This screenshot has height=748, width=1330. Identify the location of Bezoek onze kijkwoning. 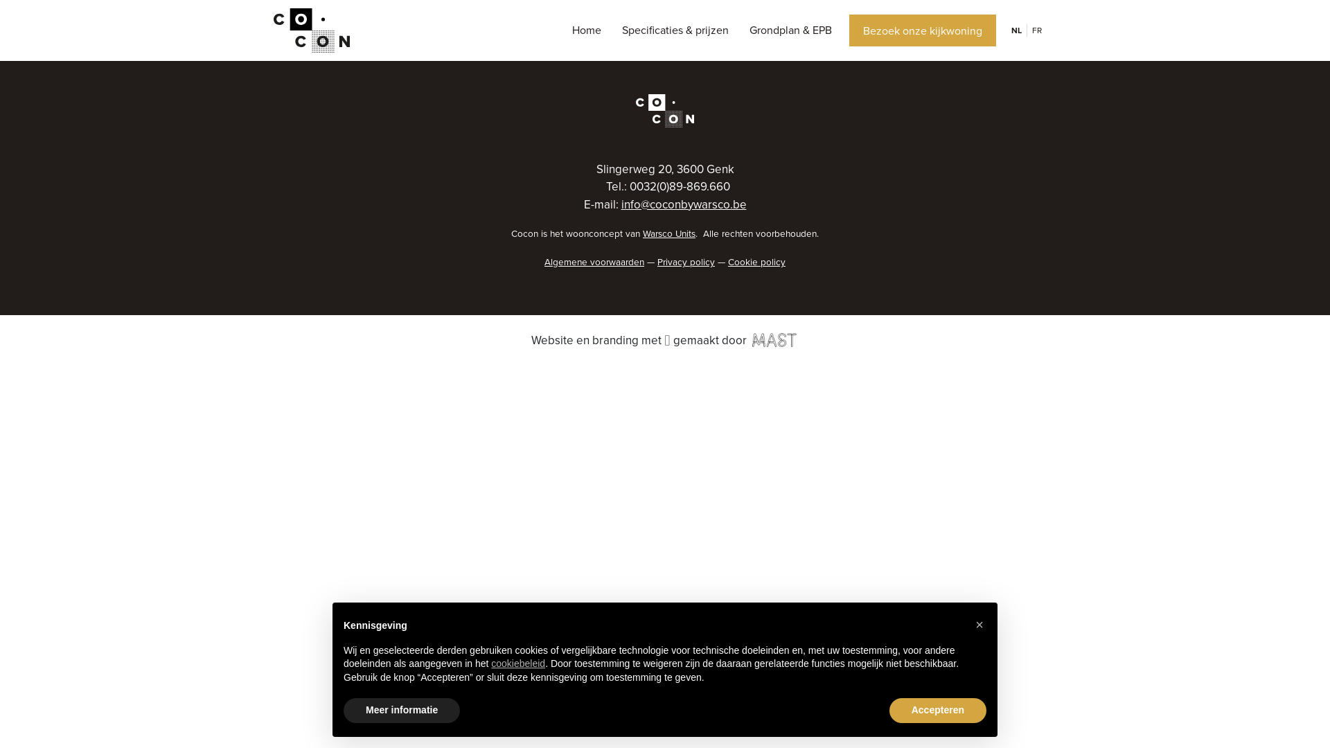
(923, 30).